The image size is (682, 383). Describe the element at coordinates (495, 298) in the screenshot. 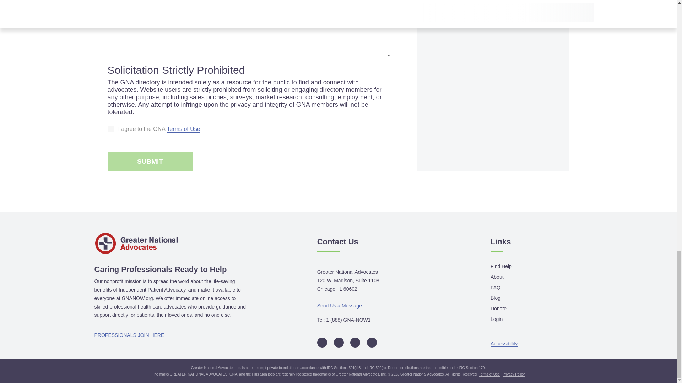

I see `Blog` at that location.